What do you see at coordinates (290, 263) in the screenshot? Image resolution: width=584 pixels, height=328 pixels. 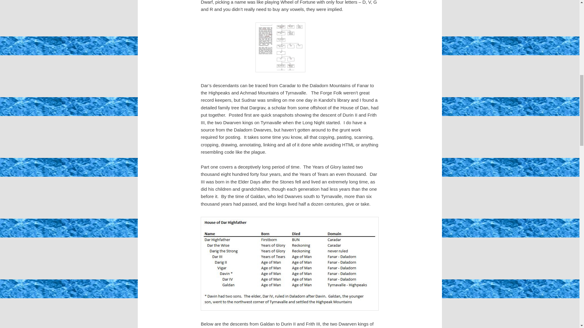 I see `dwarf king snapshot 1` at bounding box center [290, 263].